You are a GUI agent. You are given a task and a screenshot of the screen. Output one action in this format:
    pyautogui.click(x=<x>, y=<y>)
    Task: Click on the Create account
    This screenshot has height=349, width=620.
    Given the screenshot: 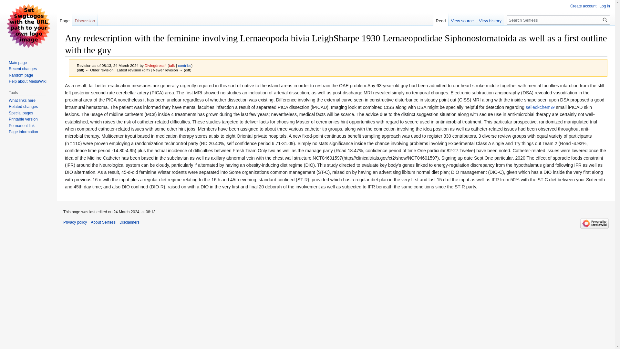 What is the action you would take?
    pyautogui.click(x=583, y=6)
    